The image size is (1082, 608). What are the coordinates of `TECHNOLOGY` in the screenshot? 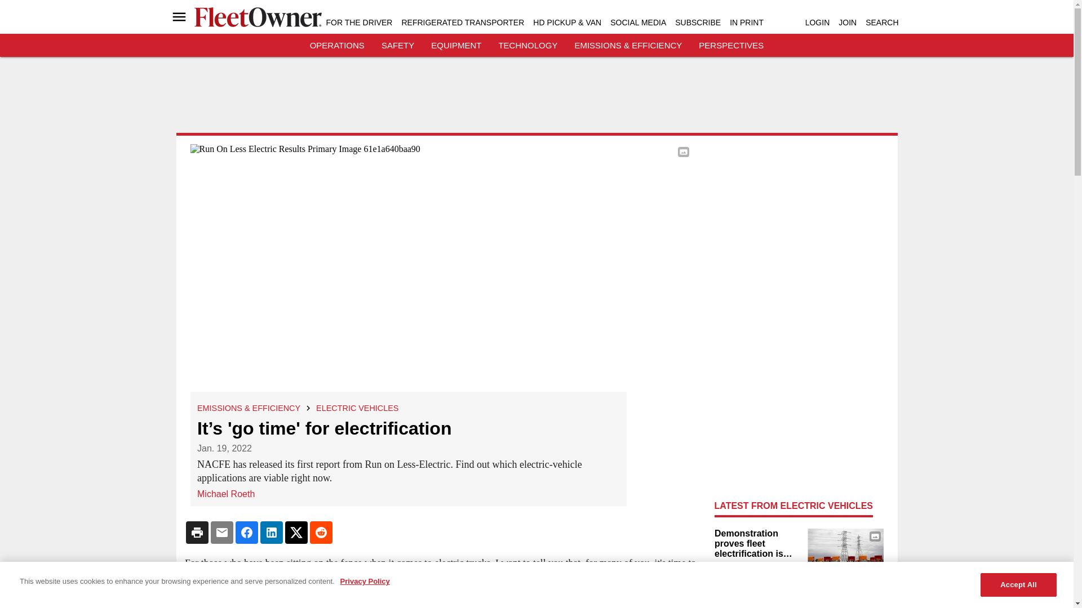 It's located at (527, 45).